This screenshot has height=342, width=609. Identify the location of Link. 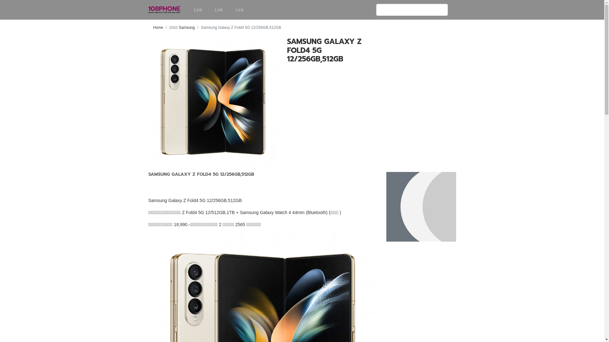
(219, 10).